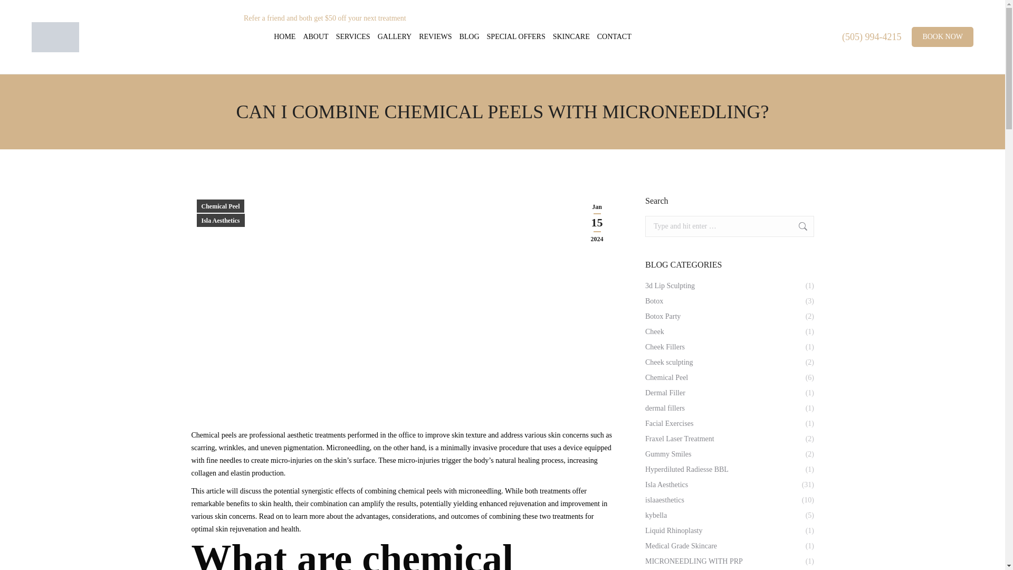 The width and height of the screenshot is (1013, 570). What do you see at coordinates (469, 37) in the screenshot?
I see `BLOG` at bounding box center [469, 37].